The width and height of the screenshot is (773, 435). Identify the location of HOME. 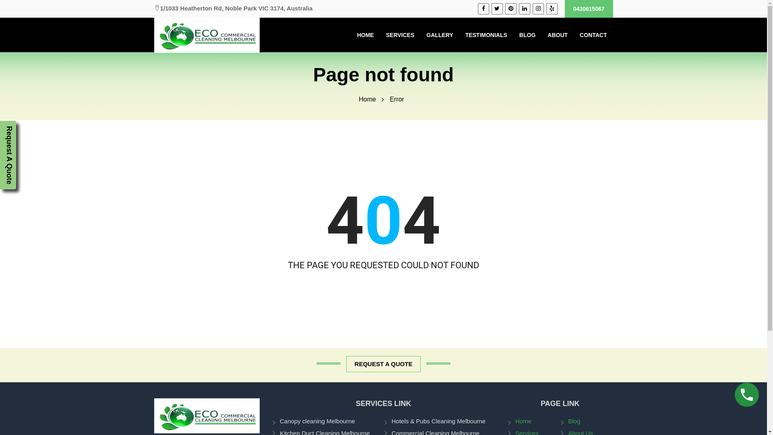
(366, 35).